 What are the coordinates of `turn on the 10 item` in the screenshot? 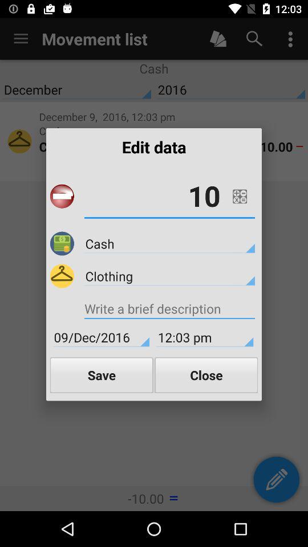 It's located at (169, 196).